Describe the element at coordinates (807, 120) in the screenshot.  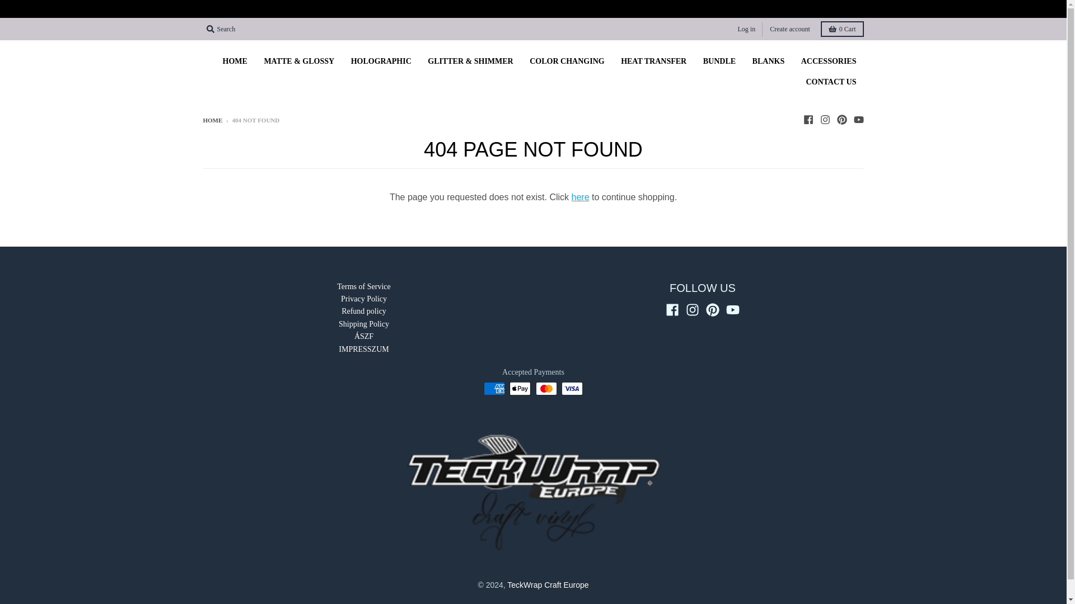
I see `Facebook - TeckWrap Craft Europe` at that location.